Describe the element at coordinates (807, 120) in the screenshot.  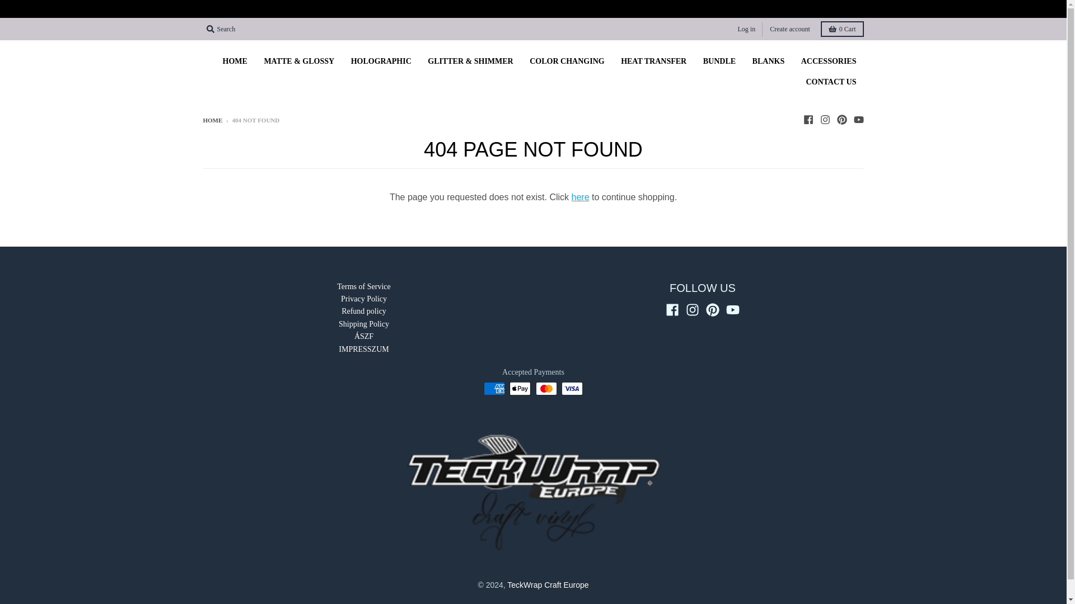
I see `Facebook - TeckWrap Craft Europe` at that location.